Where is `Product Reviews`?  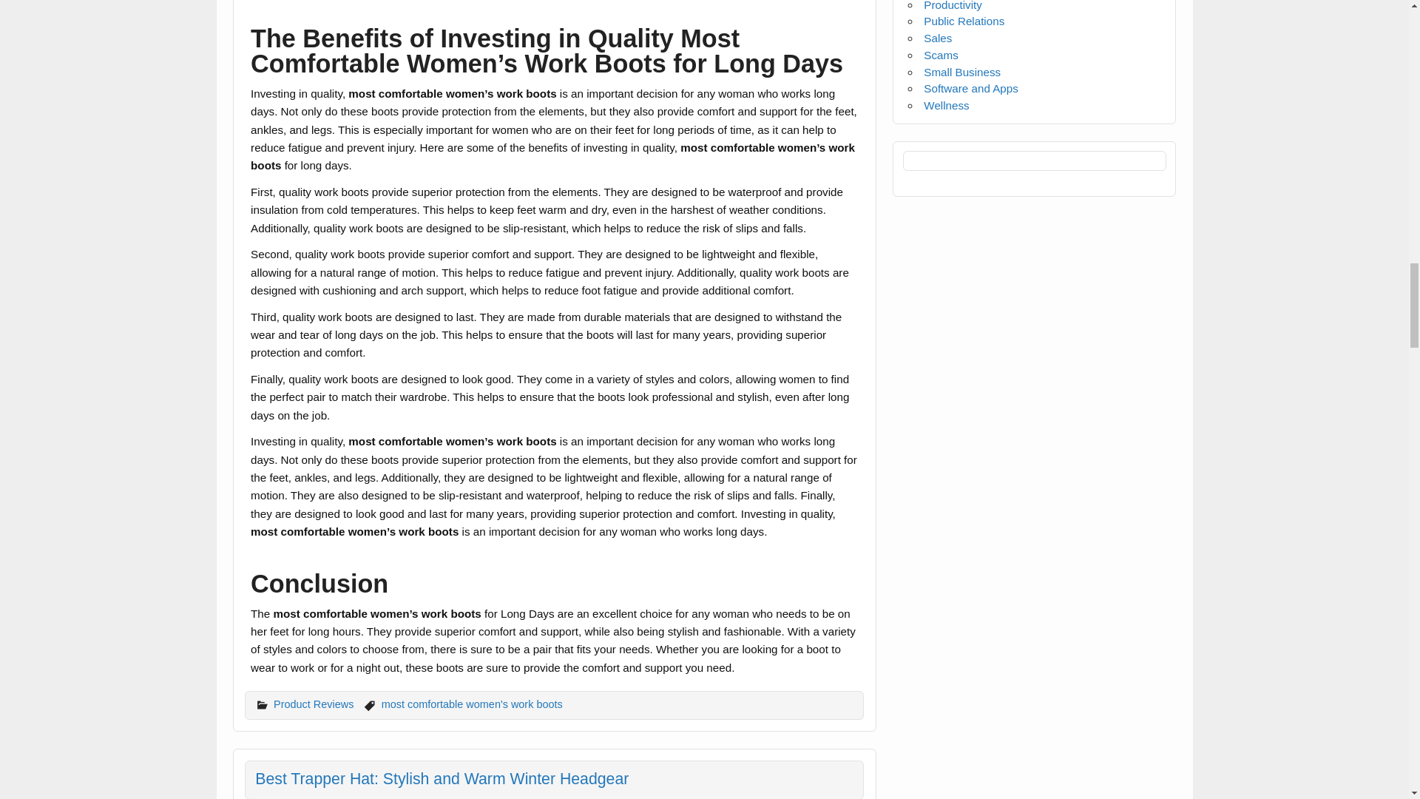 Product Reviews is located at coordinates (314, 704).